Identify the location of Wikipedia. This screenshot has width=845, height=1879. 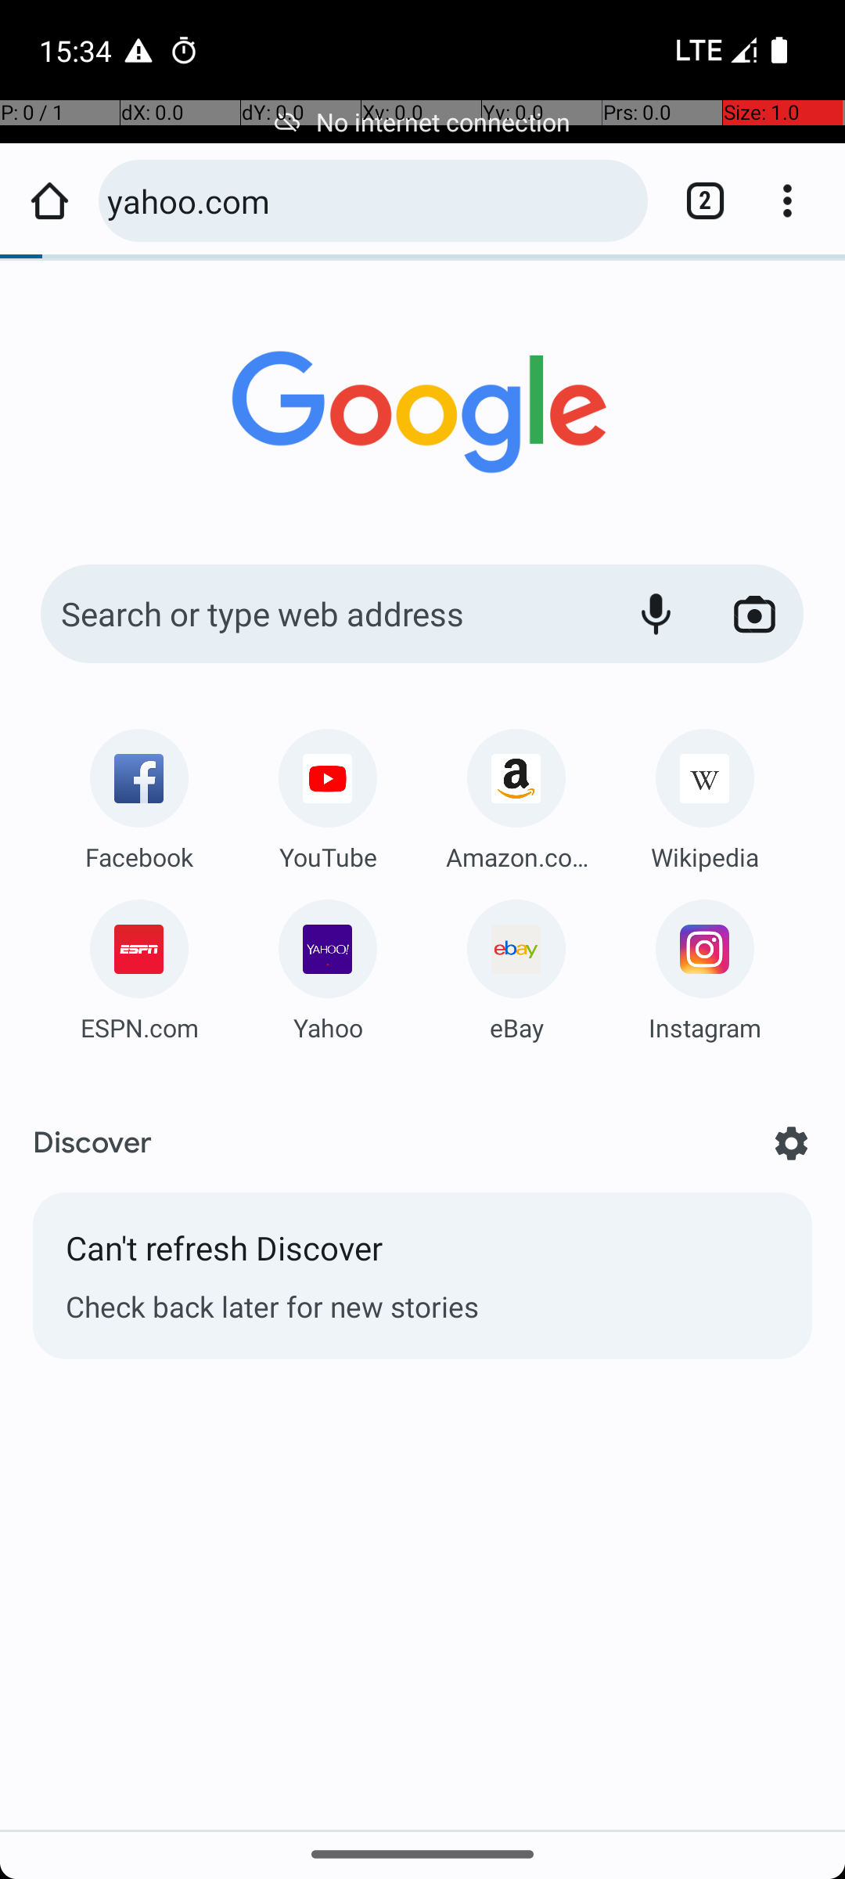
(705, 857).